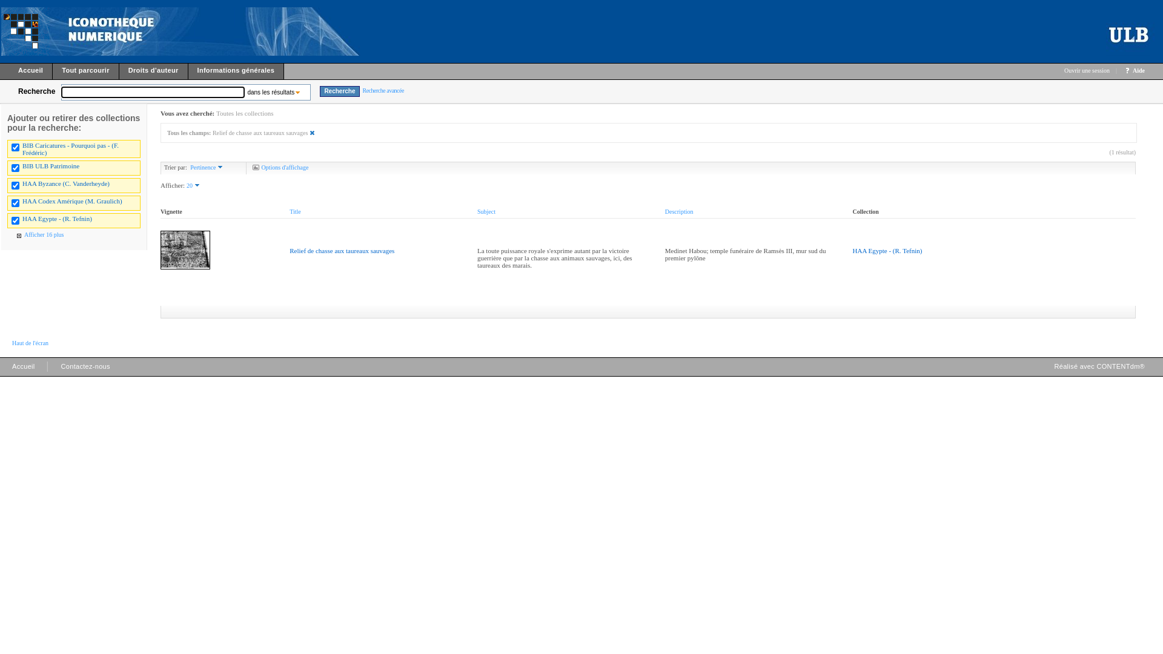 Image resolution: width=1163 pixels, height=654 pixels. Describe the element at coordinates (24, 369) in the screenshot. I see `Accueil` at that location.